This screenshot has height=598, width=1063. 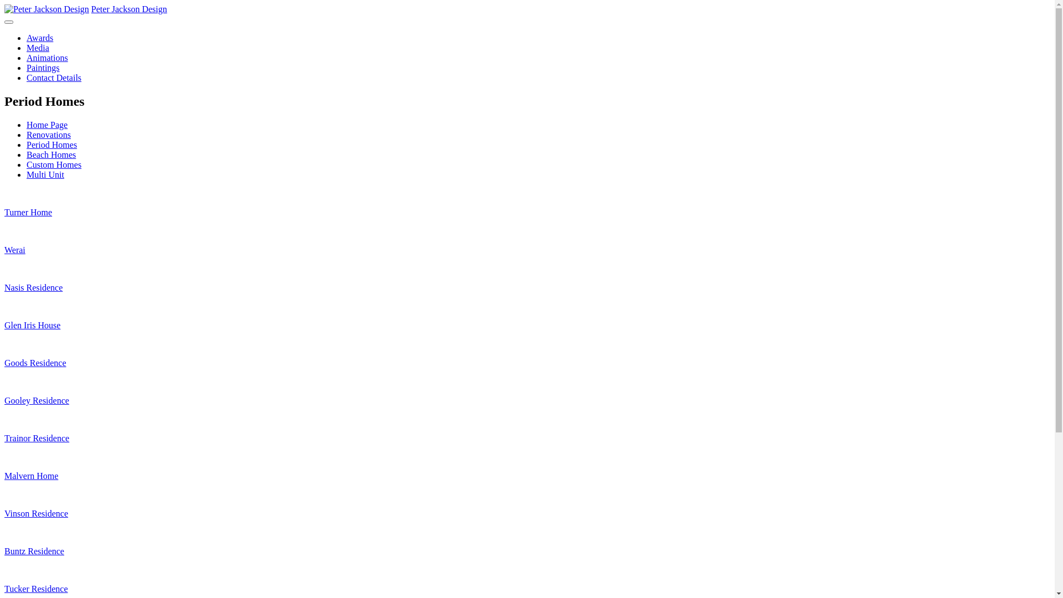 What do you see at coordinates (43, 68) in the screenshot?
I see `Paintings` at bounding box center [43, 68].